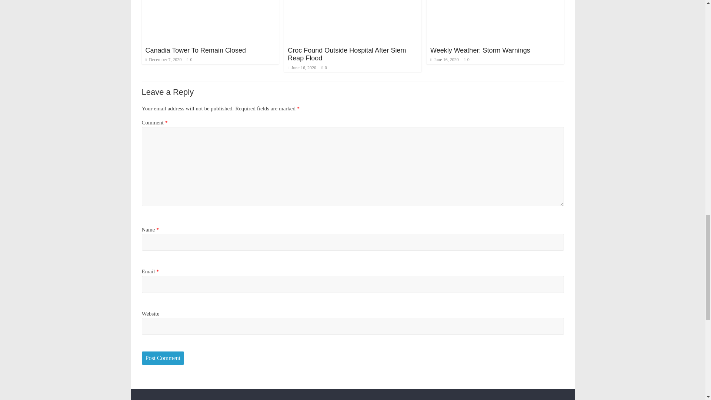 This screenshot has height=400, width=711. Describe the element at coordinates (163, 60) in the screenshot. I see `December 7, 2020` at that location.